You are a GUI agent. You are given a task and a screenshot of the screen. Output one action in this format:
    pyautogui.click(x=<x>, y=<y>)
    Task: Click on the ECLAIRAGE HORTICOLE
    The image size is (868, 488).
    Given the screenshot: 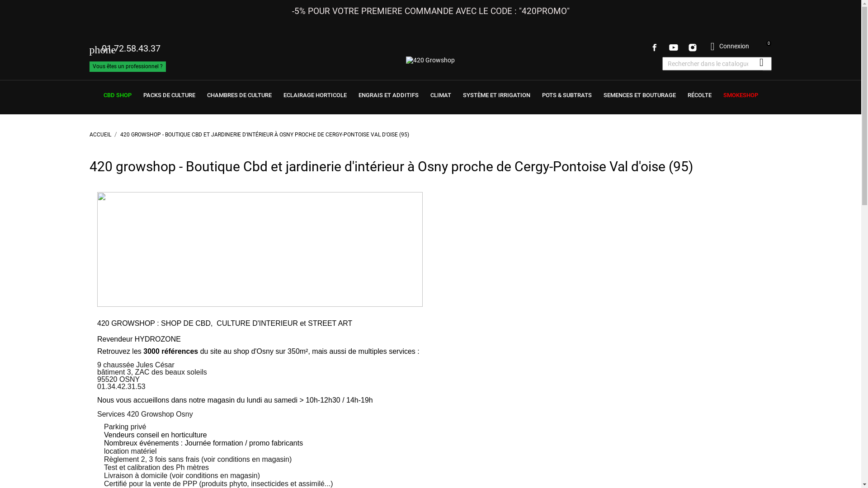 What is the action you would take?
    pyautogui.click(x=315, y=95)
    